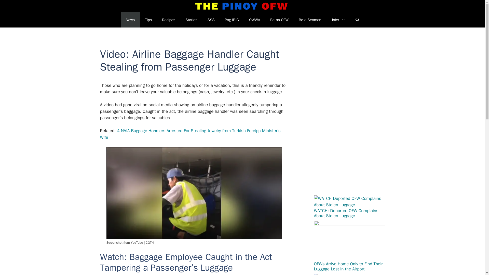 Image resolution: width=489 pixels, height=275 pixels. Describe the element at coordinates (254, 20) in the screenshot. I see `OWWA` at that location.